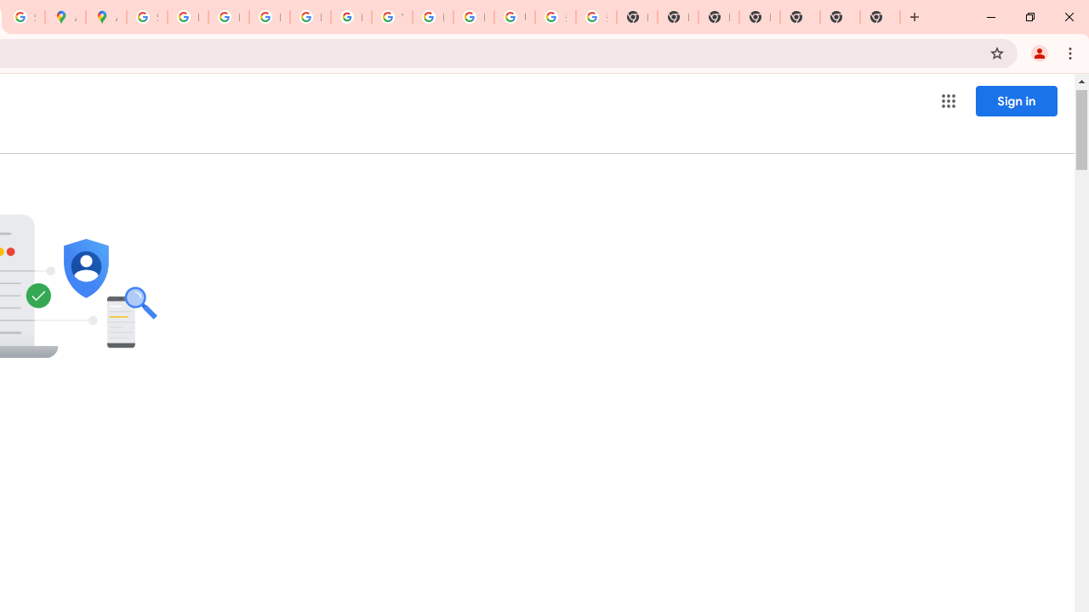 The height and width of the screenshot is (612, 1089). I want to click on Chrome, so click(1072, 53).